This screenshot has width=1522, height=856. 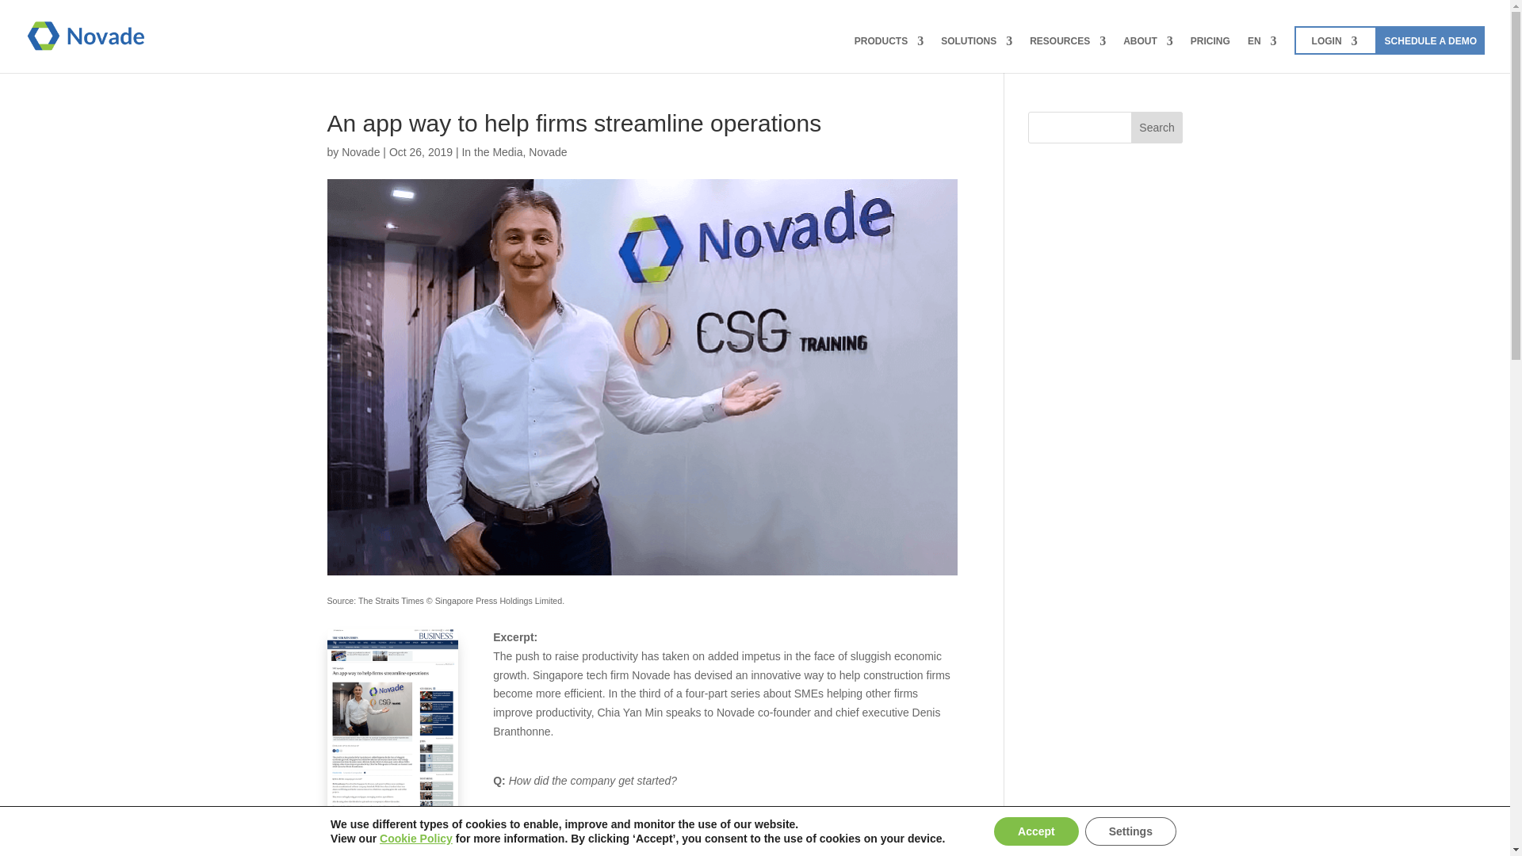 What do you see at coordinates (360, 151) in the screenshot?
I see `Posts by Novade` at bounding box center [360, 151].